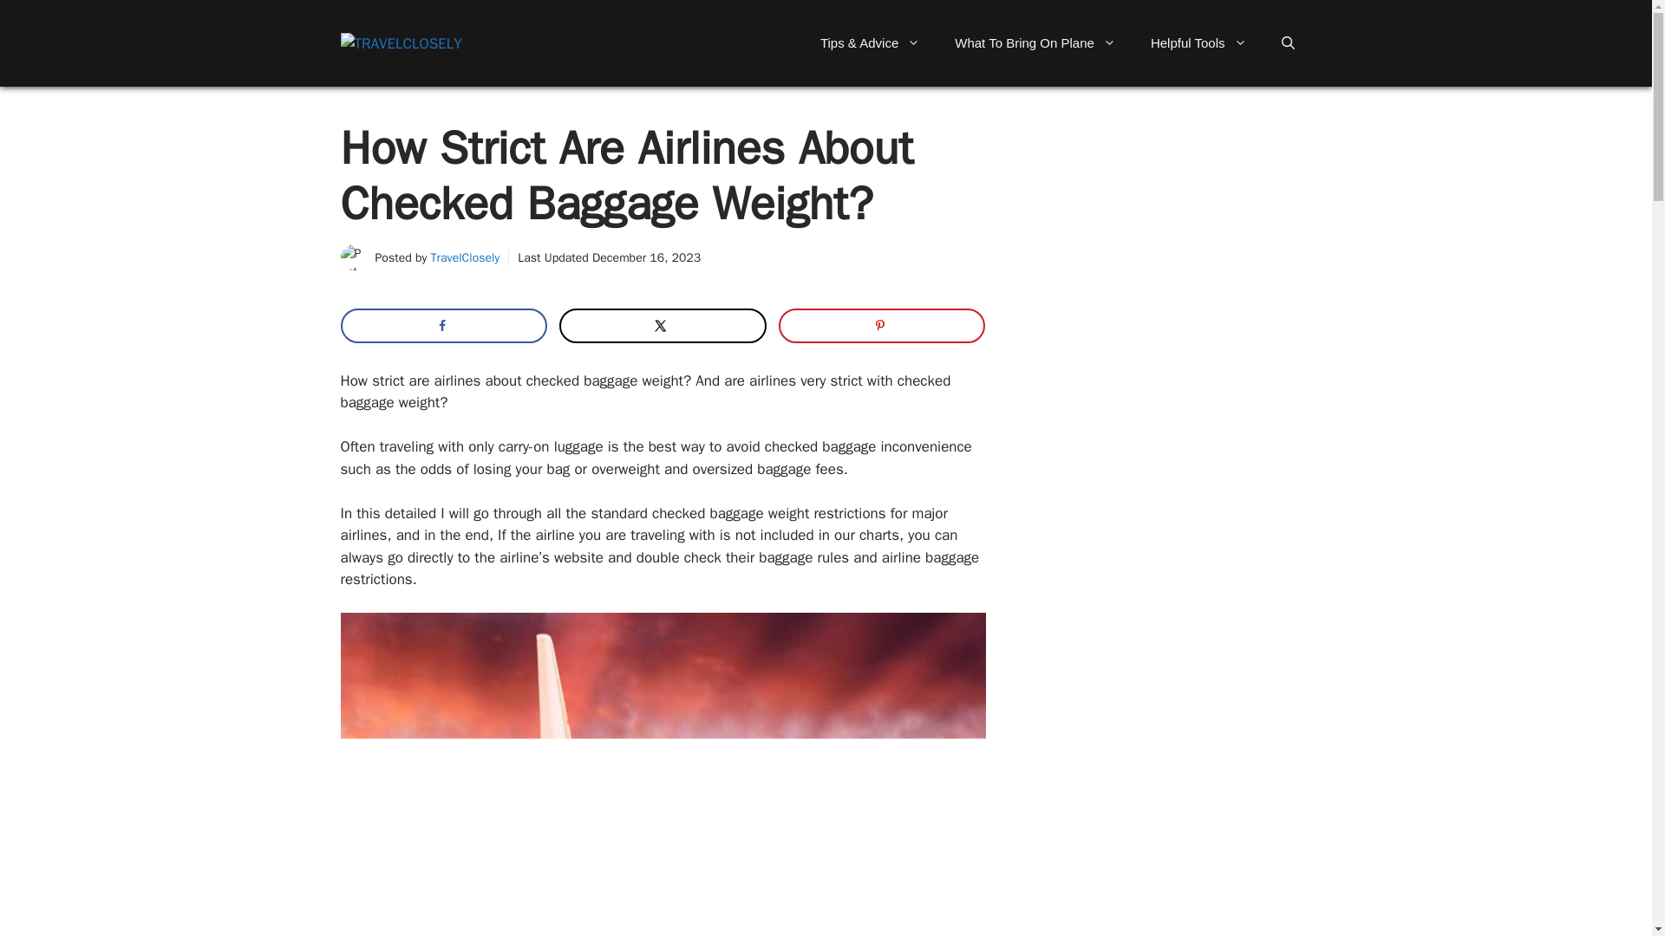  What do you see at coordinates (466, 257) in the screenshot?
I see `TravelClosely` at bounding box center [466, 257].